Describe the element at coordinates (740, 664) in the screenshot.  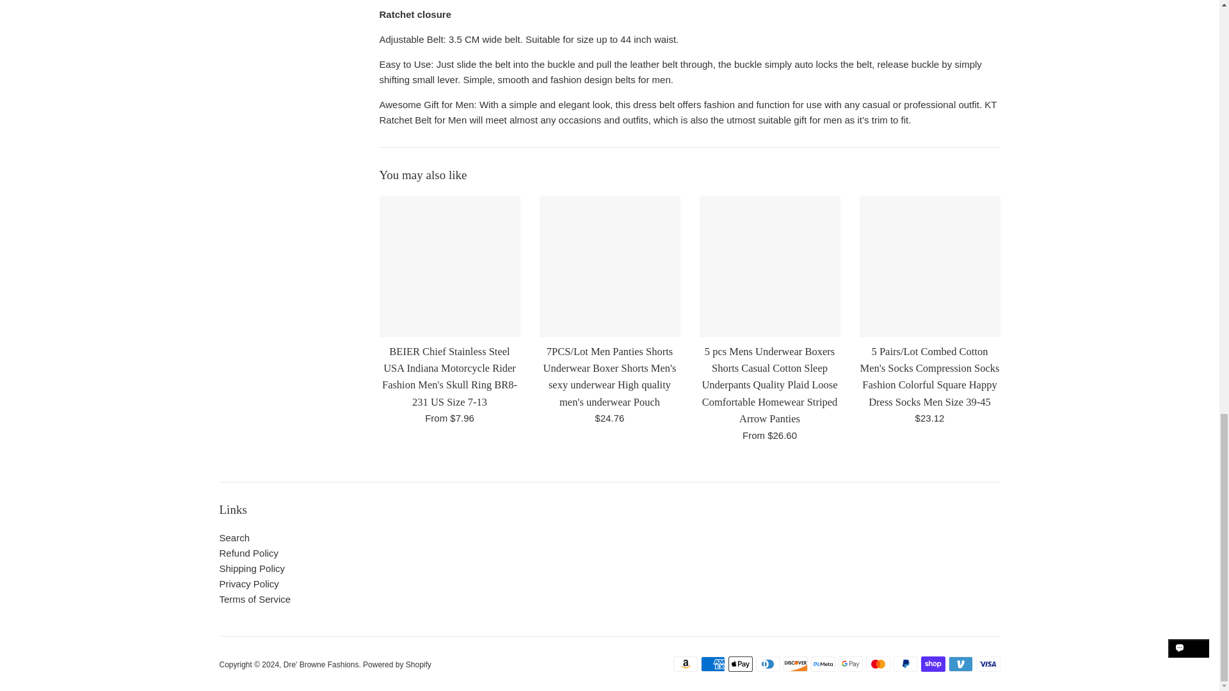
I see `Apple Pay` at that location.